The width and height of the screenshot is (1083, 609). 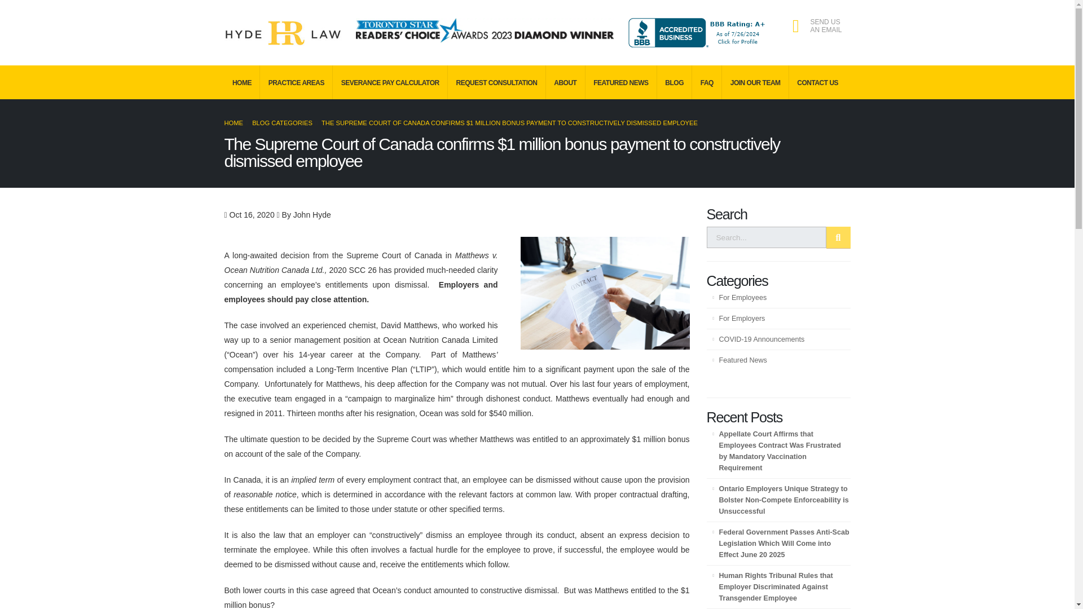 I want to click on For Employers, so click(x=778, y=319).